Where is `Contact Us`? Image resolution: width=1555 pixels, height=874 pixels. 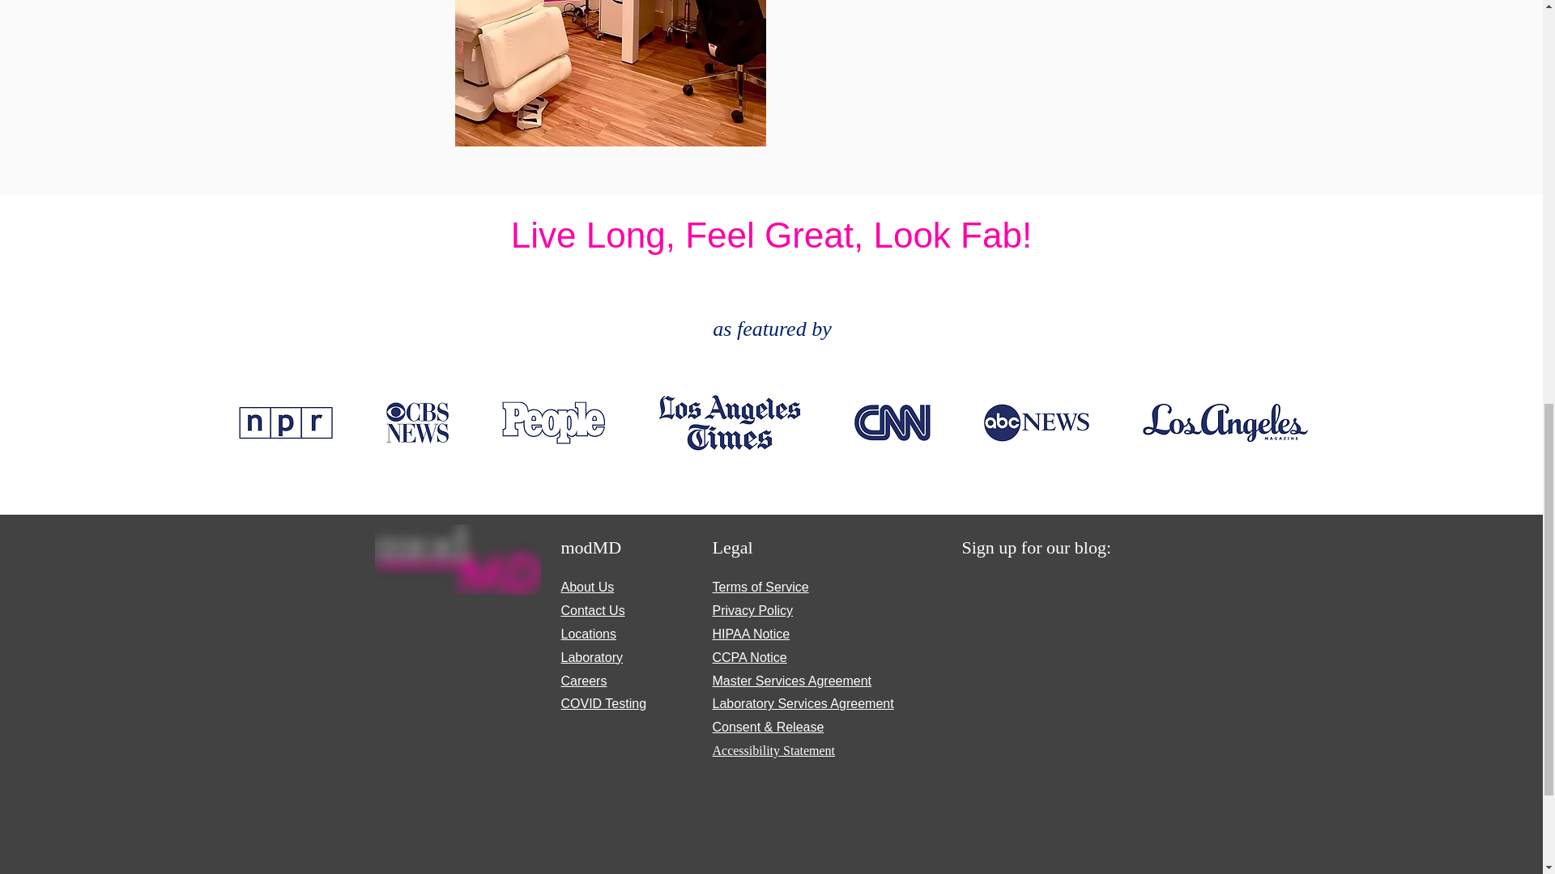 Contact Us is located at coordinates (592, 610).